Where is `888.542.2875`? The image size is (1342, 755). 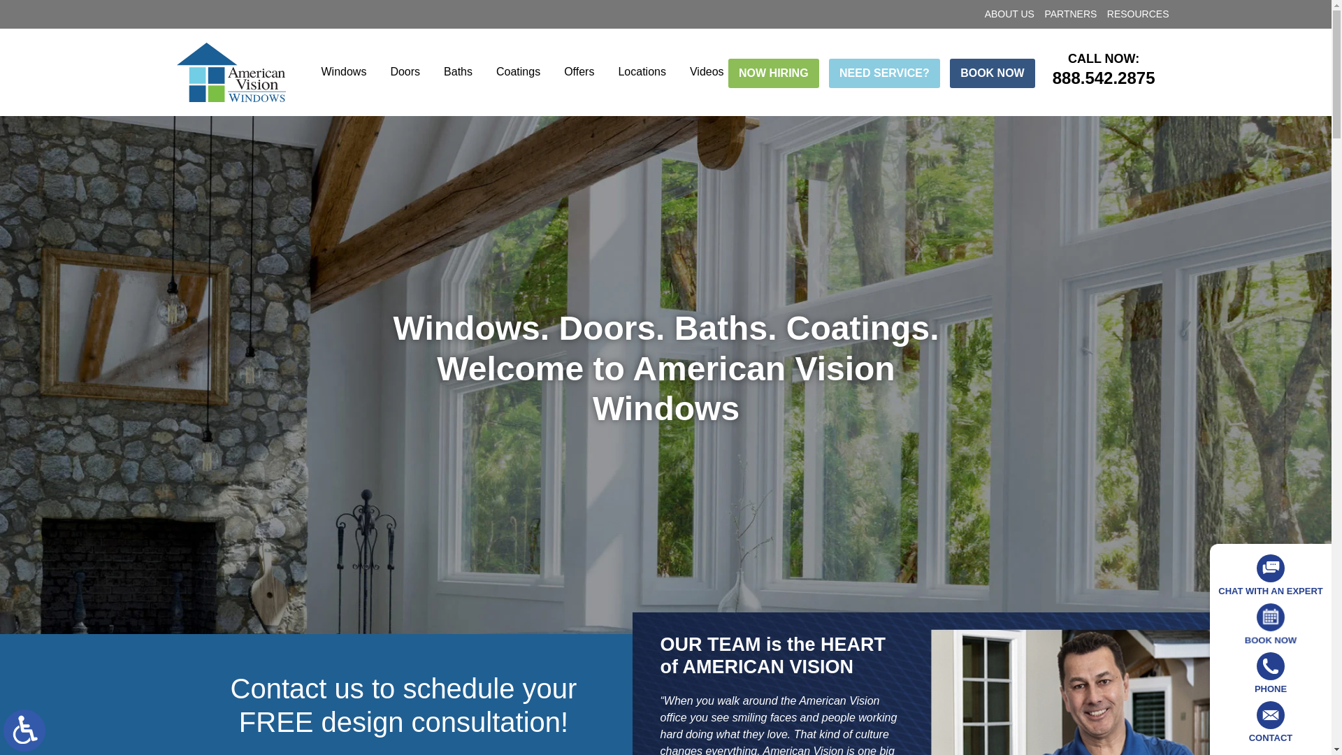 888.542.2875 is located at coordinates (1104, 78).